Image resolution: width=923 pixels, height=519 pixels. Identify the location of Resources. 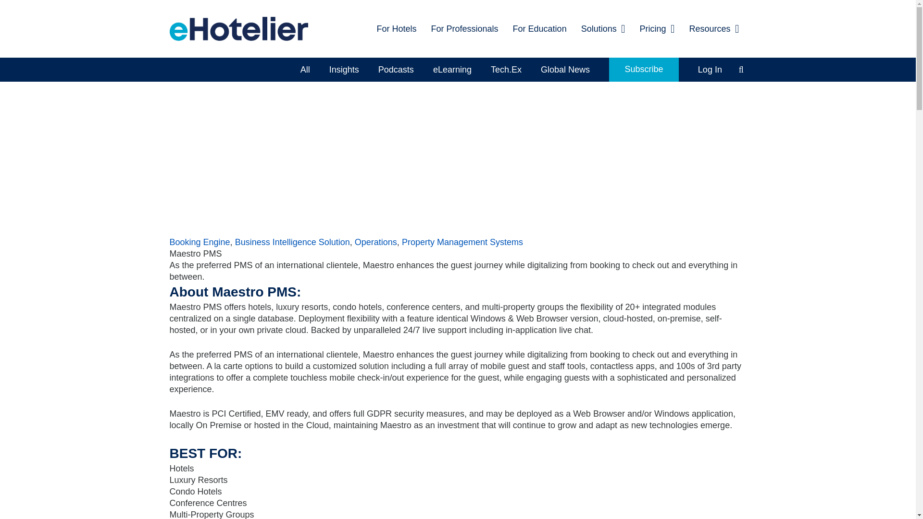
(714, 29).